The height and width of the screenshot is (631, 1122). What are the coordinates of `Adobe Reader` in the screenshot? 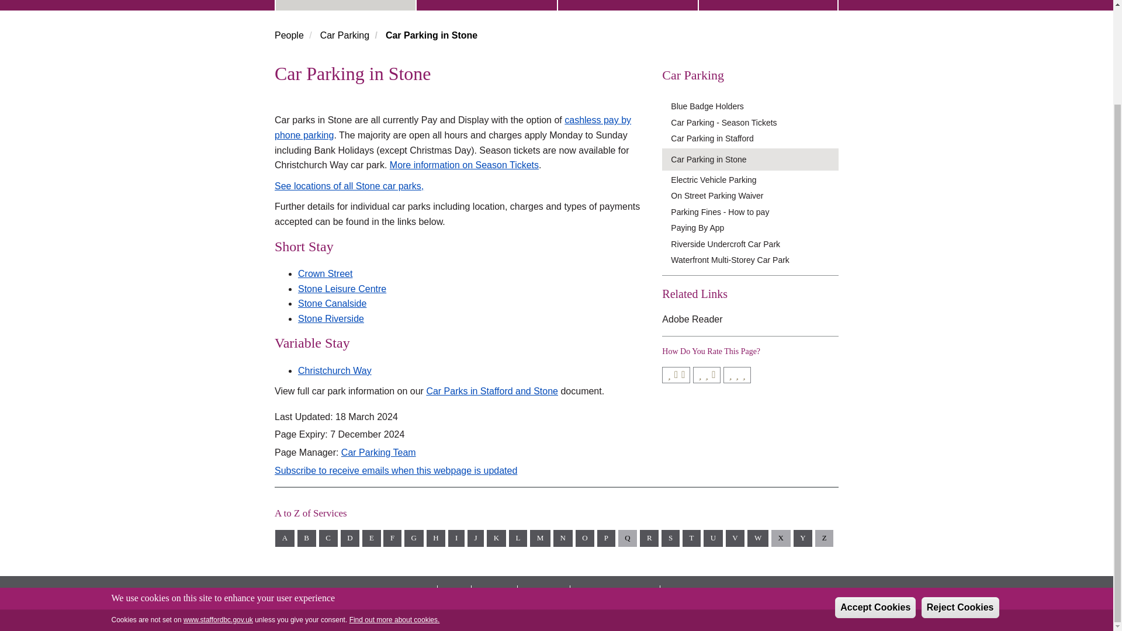 It's located at (692, 319).